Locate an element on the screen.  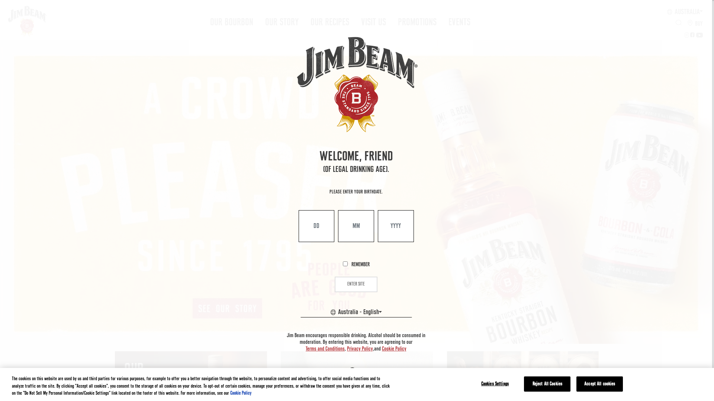
Privacy Policy is located at coordinates (360, 349).